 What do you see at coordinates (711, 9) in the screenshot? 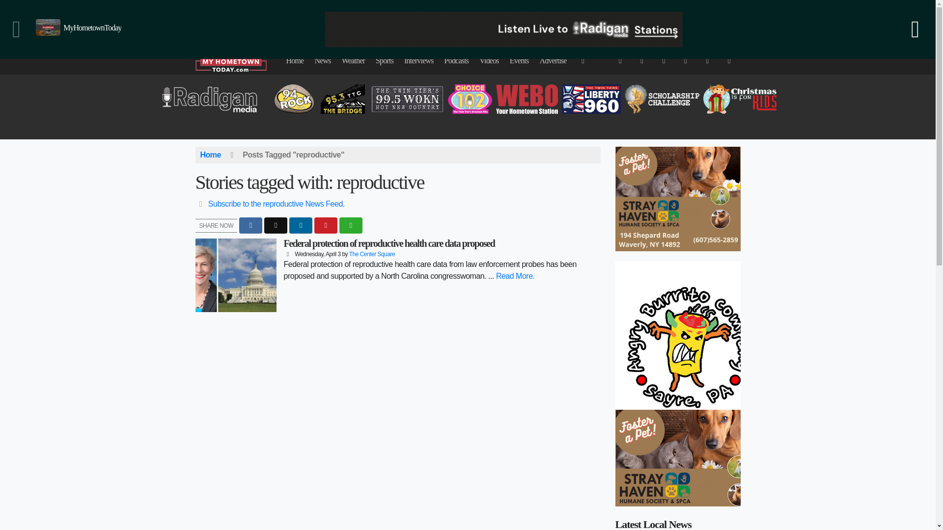
I see `Get our iOS App` at bounding box center [711, 9].